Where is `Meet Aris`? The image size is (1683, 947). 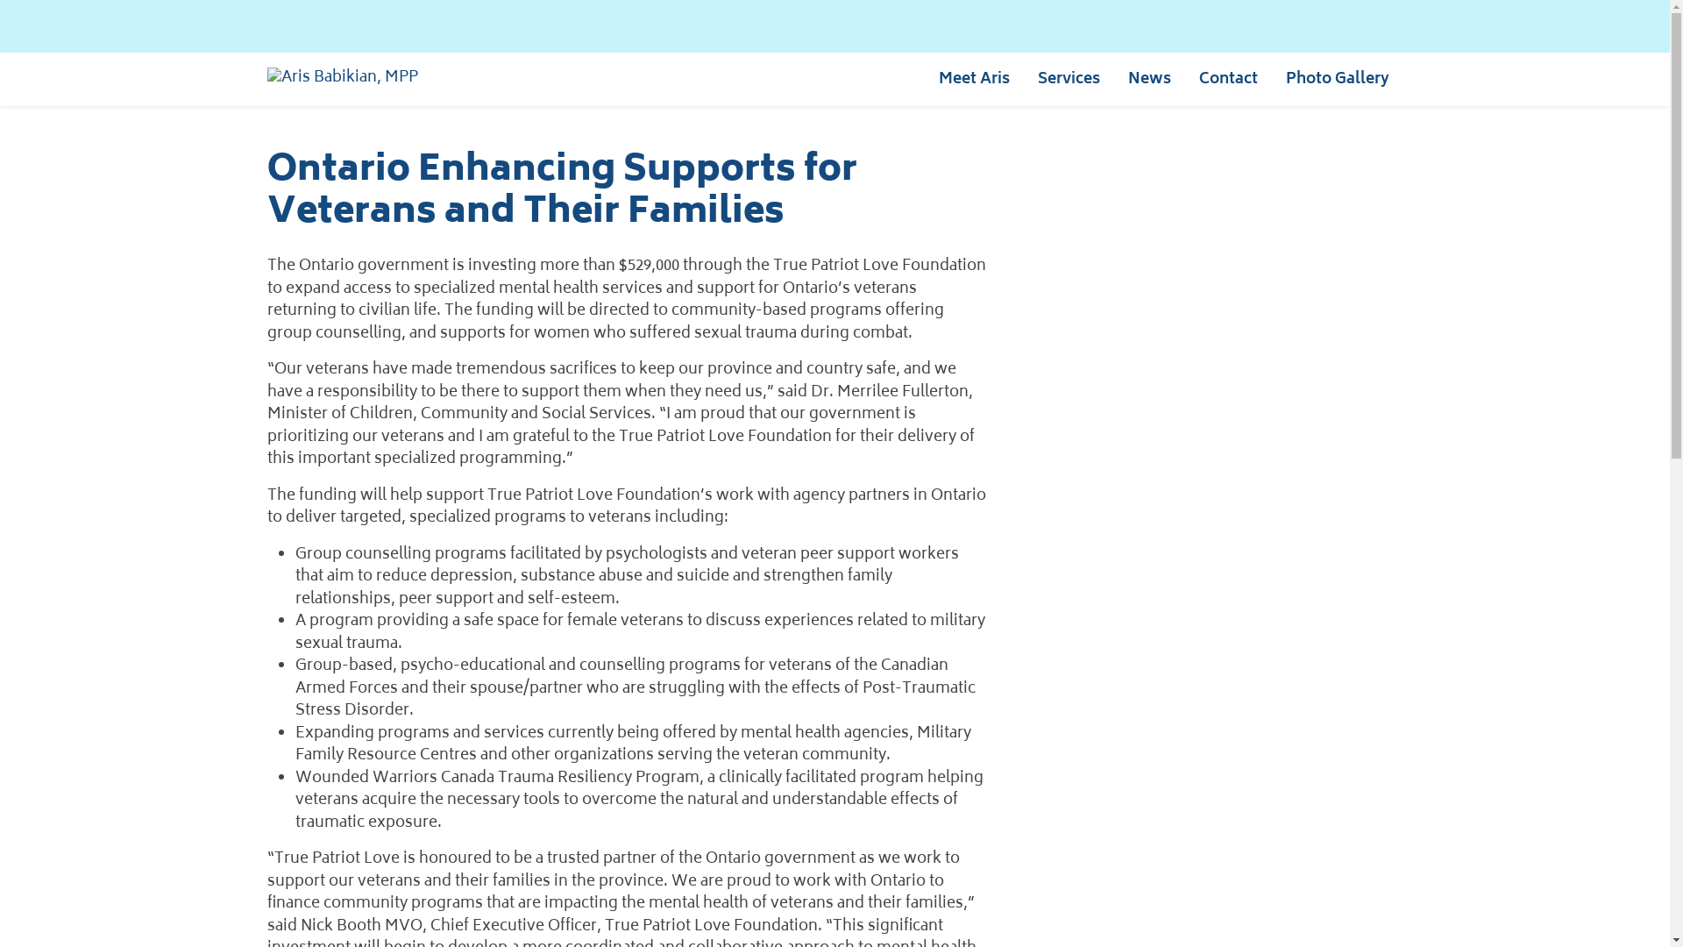
Meet Aris is located at coordinates (973, 79).